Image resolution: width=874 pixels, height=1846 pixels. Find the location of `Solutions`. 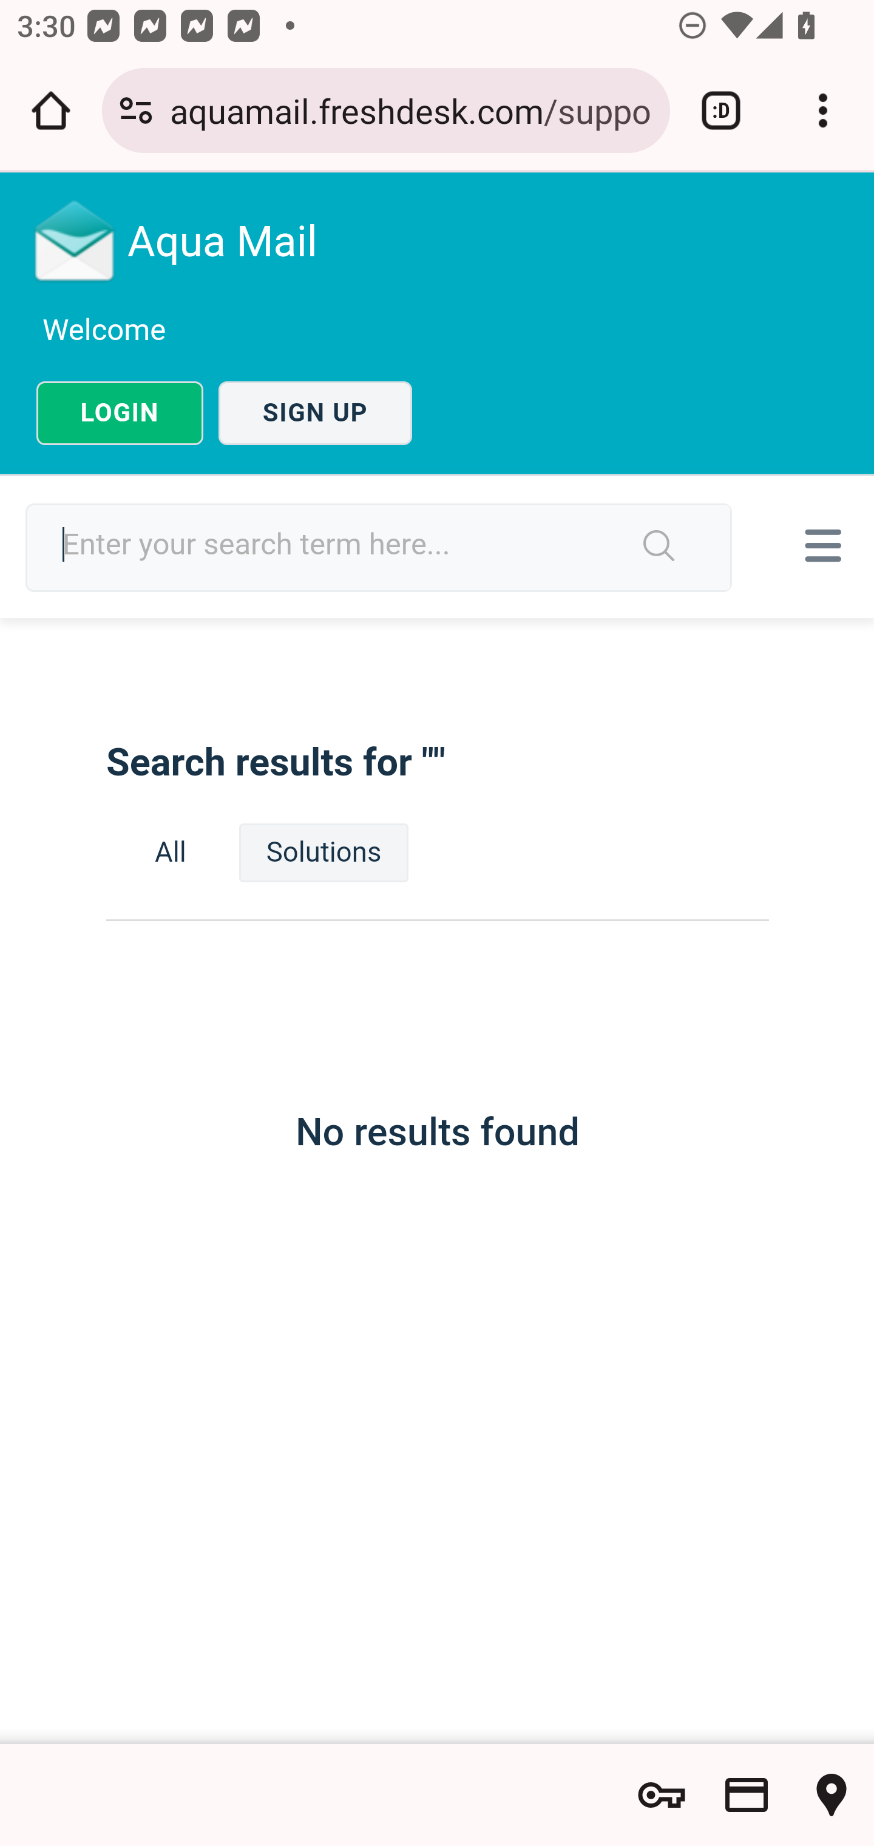

Solutions is located at coordinates (324, 853).